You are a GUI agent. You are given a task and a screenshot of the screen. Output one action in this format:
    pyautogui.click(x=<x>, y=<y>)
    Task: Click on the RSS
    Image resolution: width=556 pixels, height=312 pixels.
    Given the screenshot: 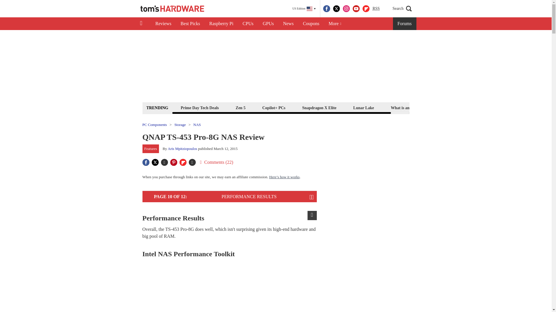 What is the action you would take?
    pyautogui.click(x=376, y=9)
    